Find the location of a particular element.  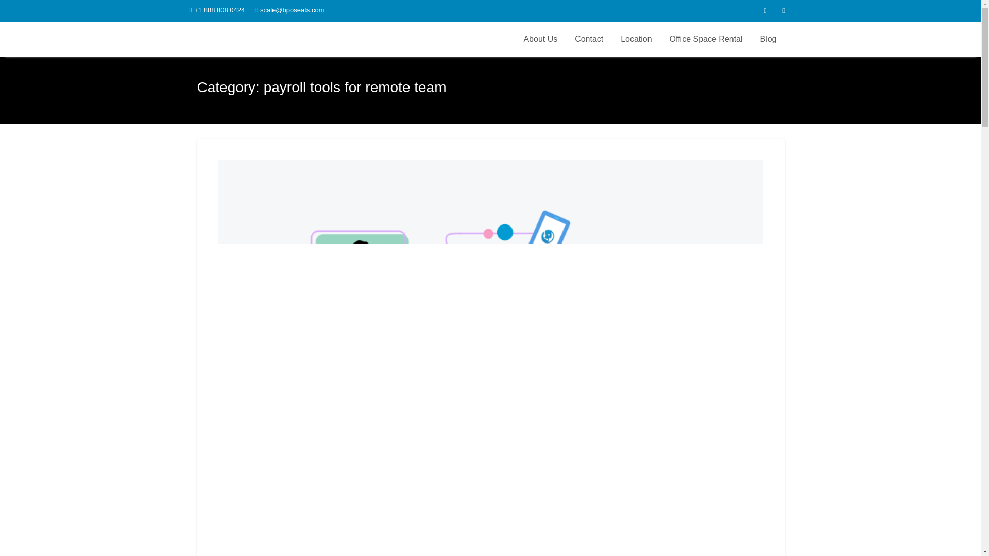

Location is located at coordinates (636, 39).